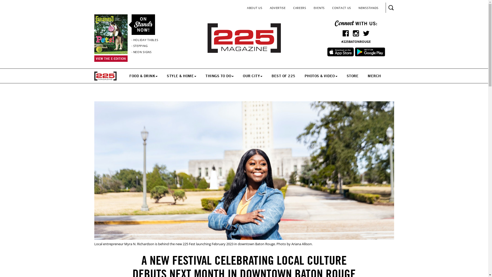 This screenshot has height=277, width=492. I want to click on #225BATONROUGE, so click(356, 42).